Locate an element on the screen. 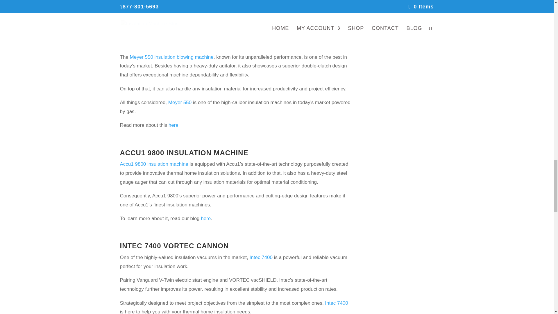  Accu1 9800 insulation machine is located at coordinates (154, 164).